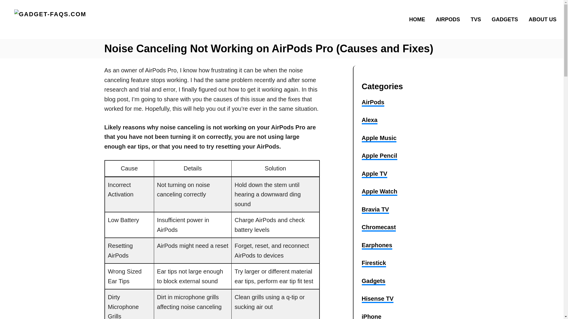 This screenshot has height=319, width=568. Describe the element at coordinates (450, 19) in the screenshot. I see `AIRPODS` at that location.